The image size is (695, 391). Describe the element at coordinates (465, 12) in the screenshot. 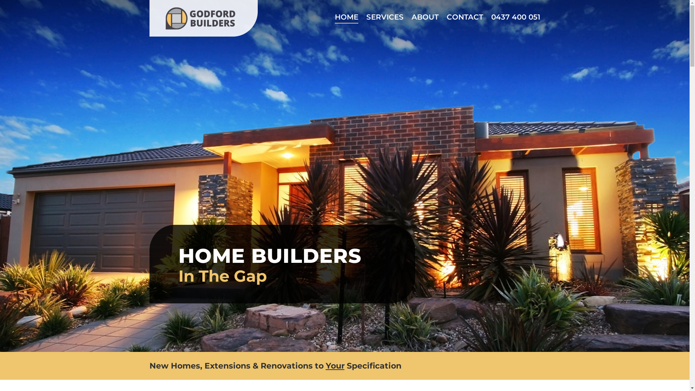

I see `CONTACT` at that location.